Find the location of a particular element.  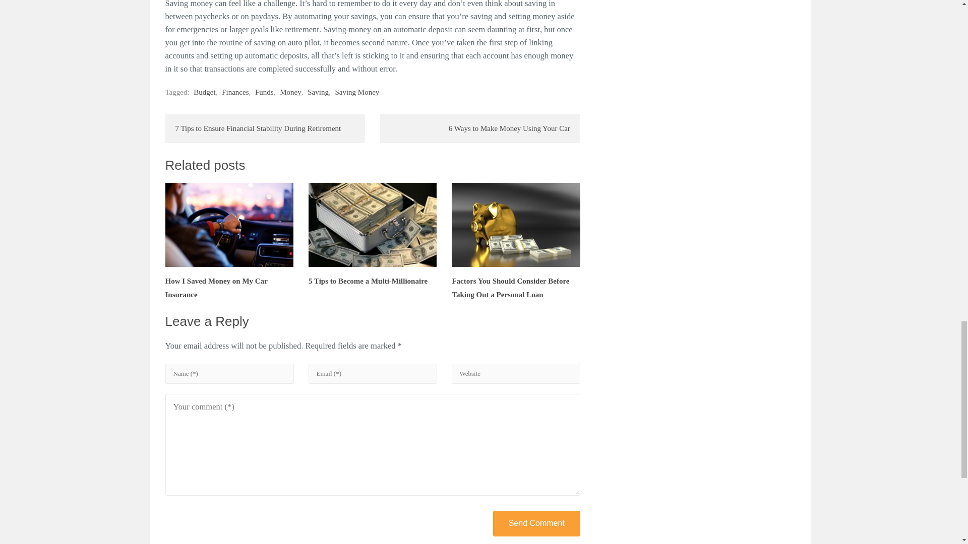

How I Saved Money on My Car Insurance is located at coordinates (229, 240).